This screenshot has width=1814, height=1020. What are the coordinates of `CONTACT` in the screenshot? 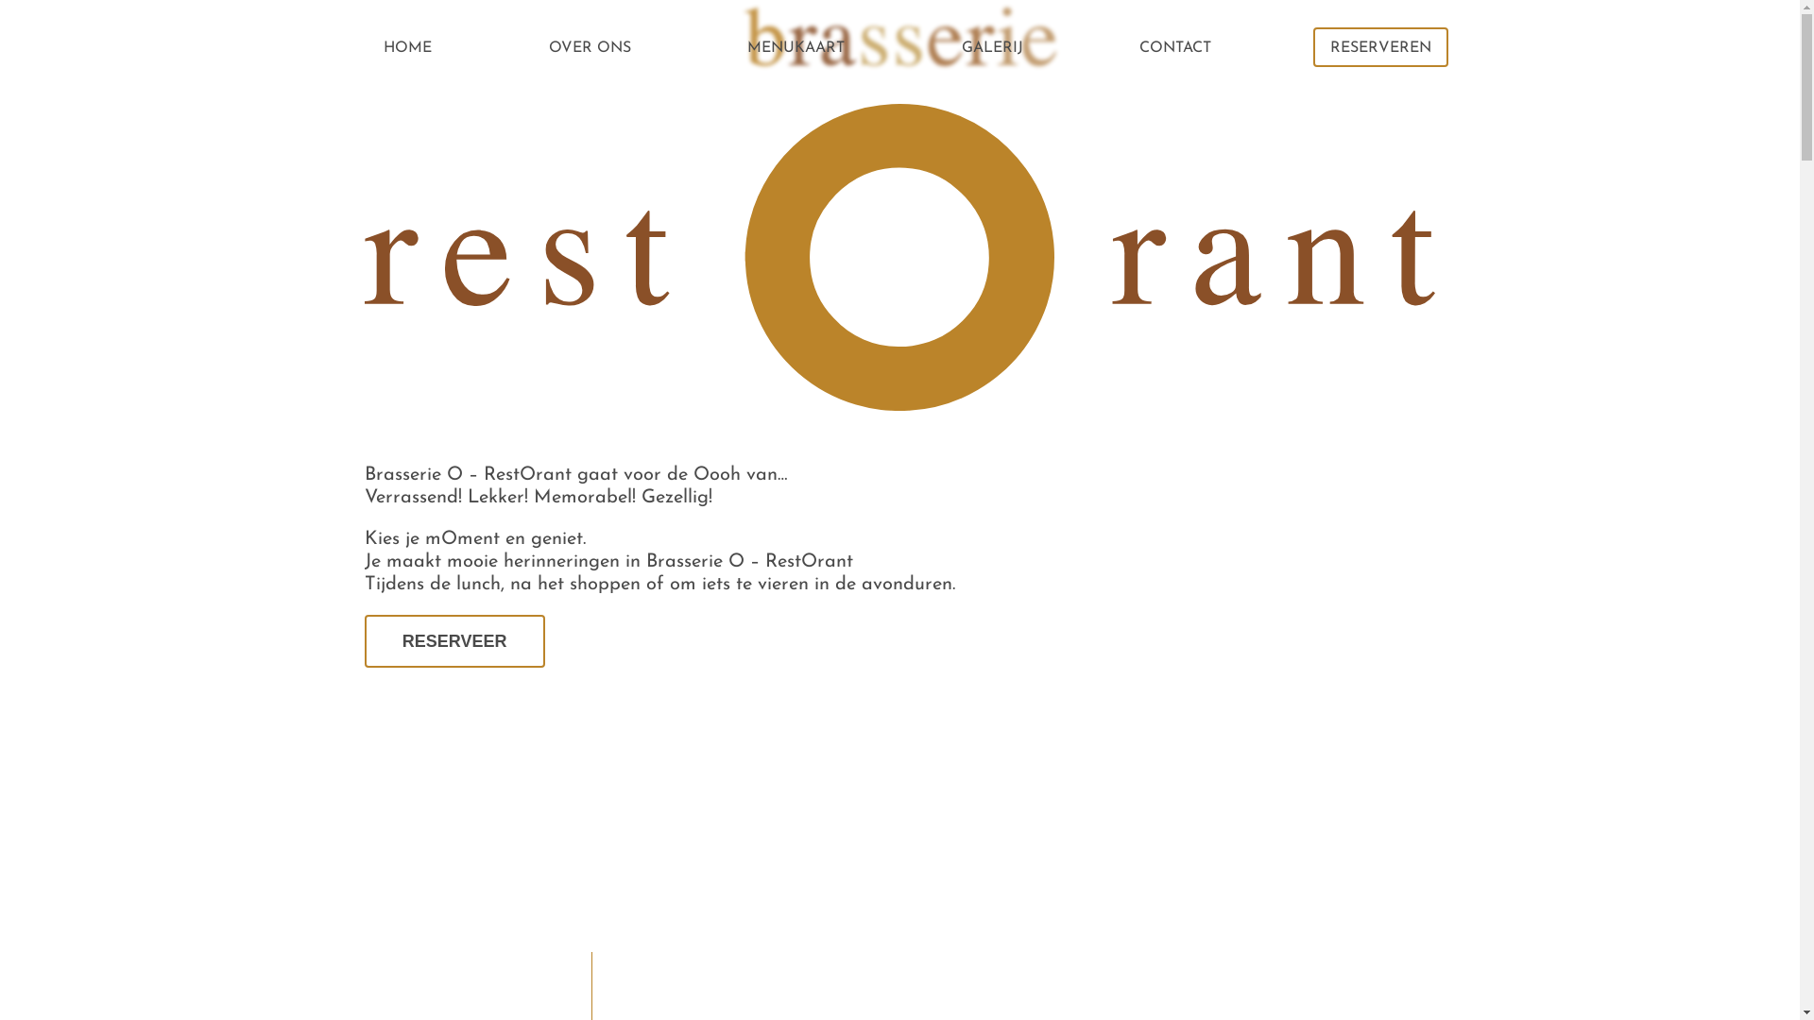 It's located at (1175, 47).